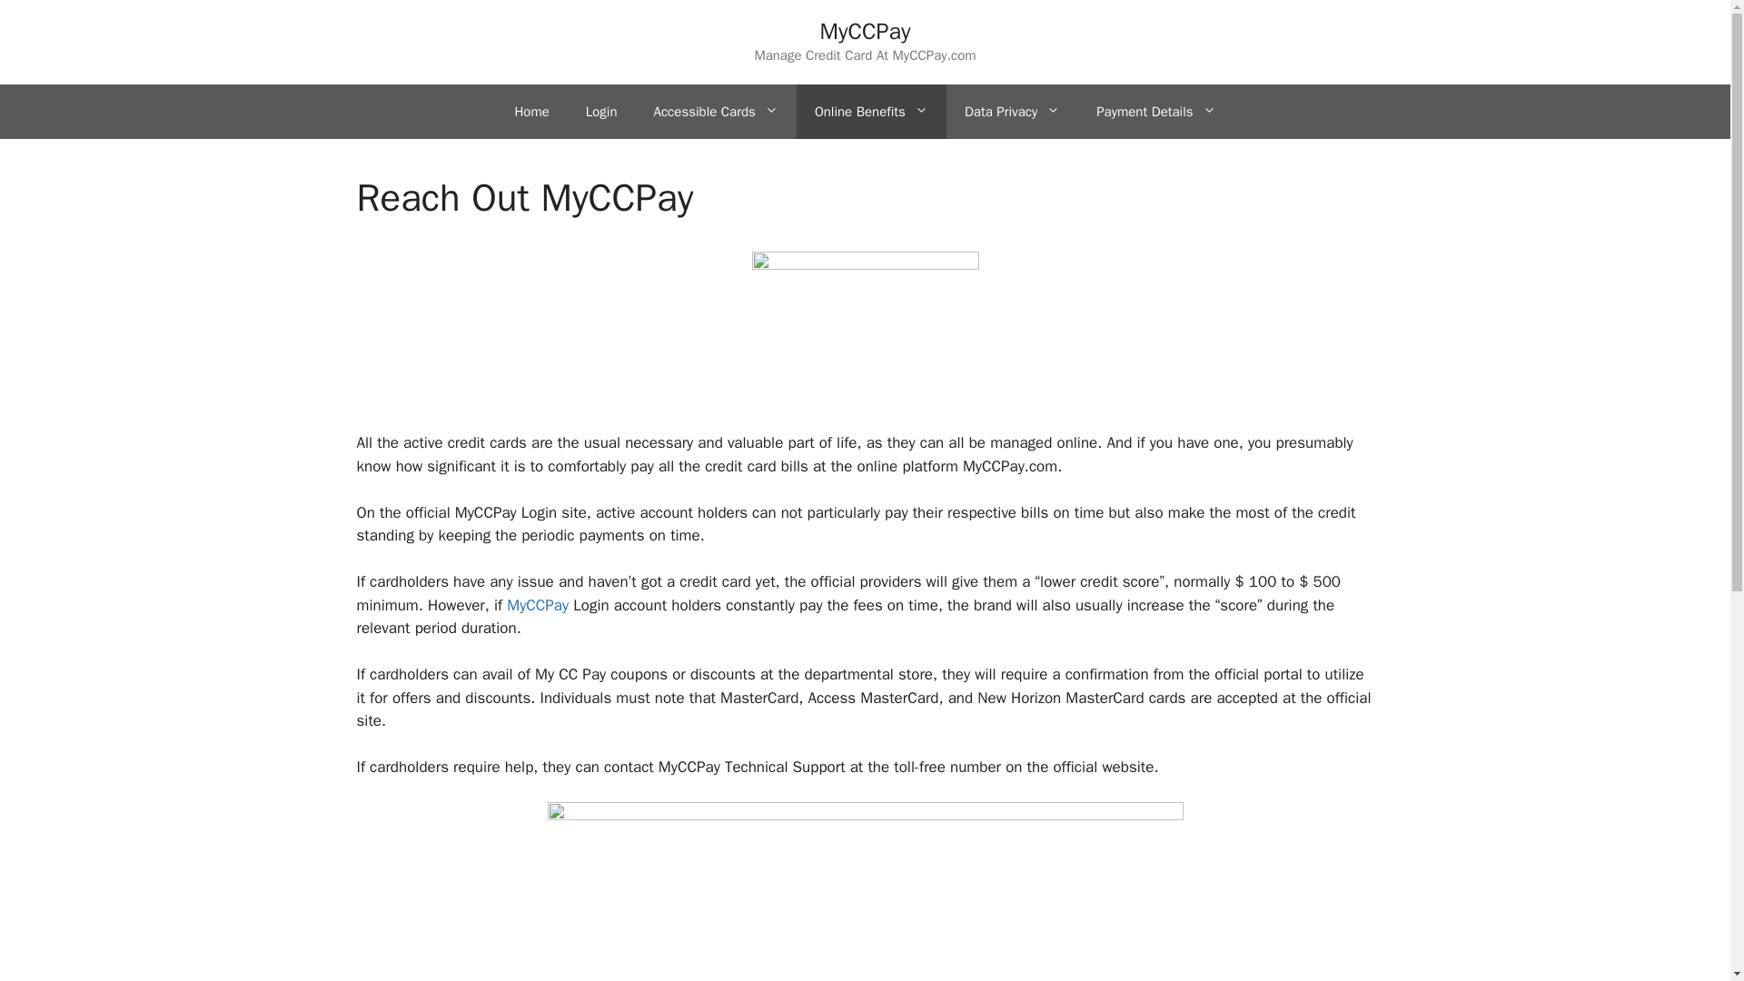  I want to click on MyCCPay, so click(538, 605).